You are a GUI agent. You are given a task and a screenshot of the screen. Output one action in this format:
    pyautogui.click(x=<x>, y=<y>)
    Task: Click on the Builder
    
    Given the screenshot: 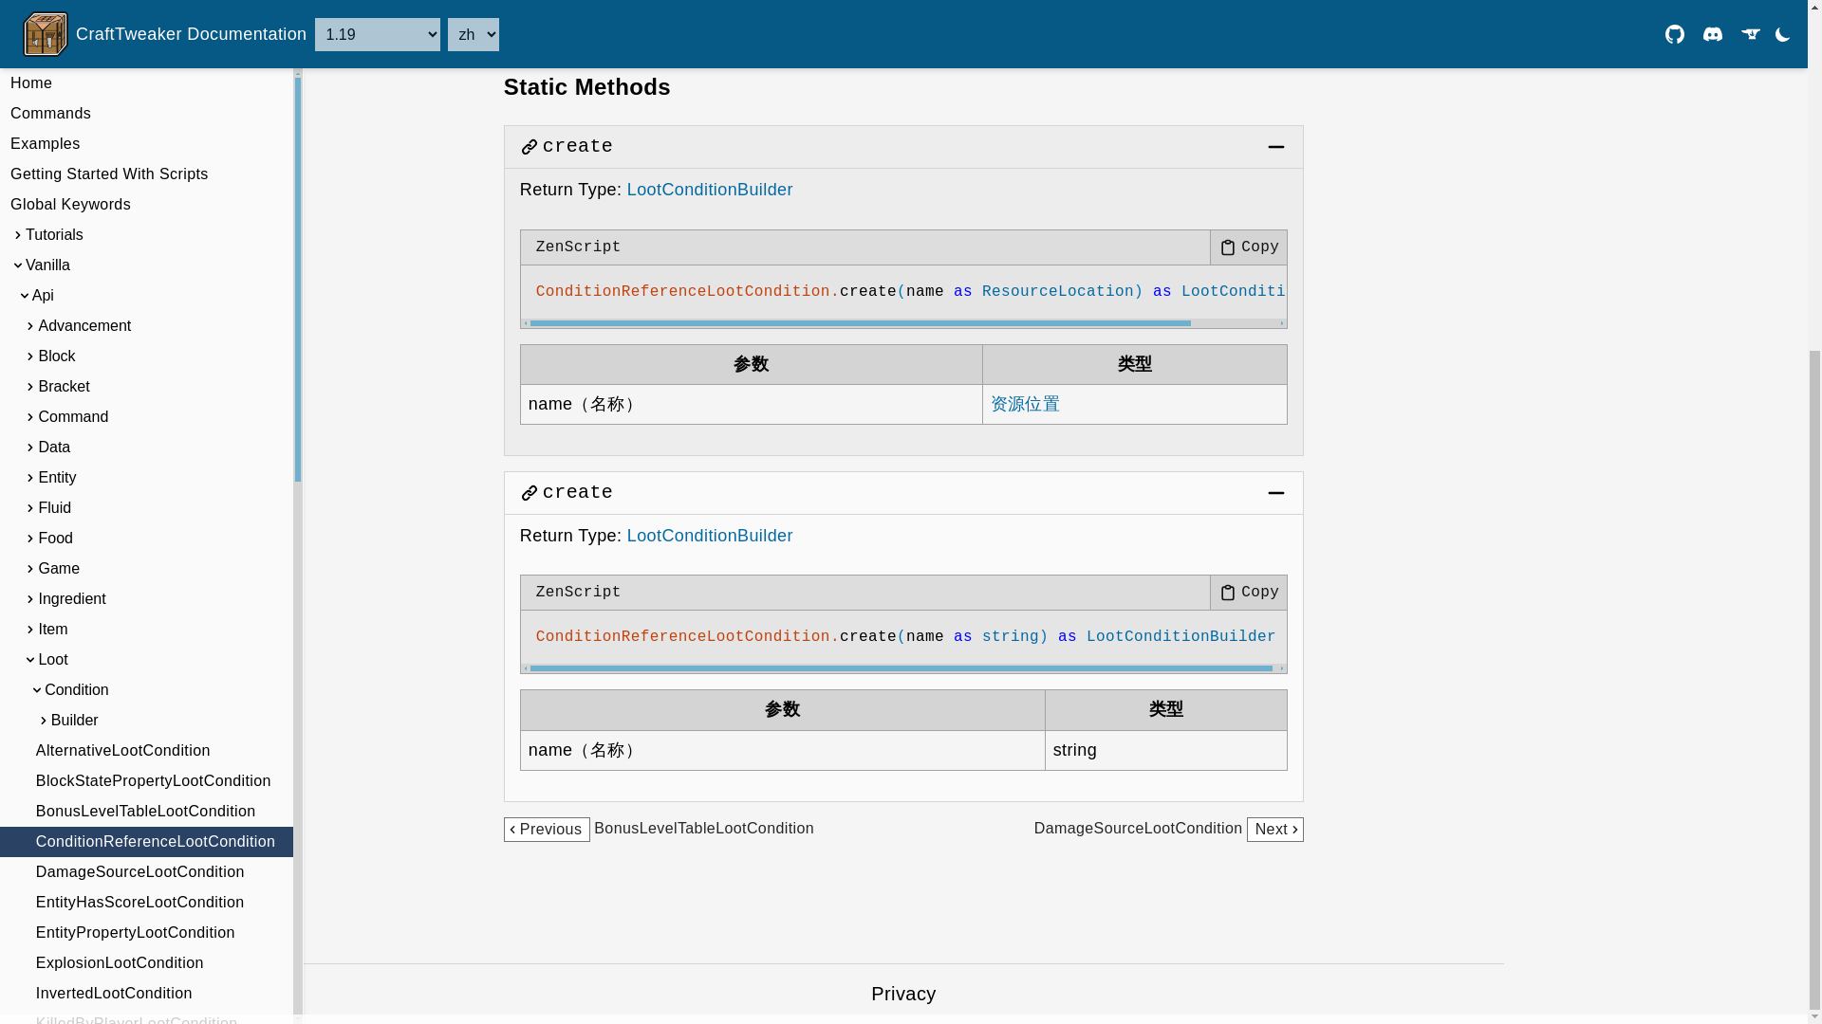 What is the action you would take?
    pyautogui.click(x=146, y=197)
    